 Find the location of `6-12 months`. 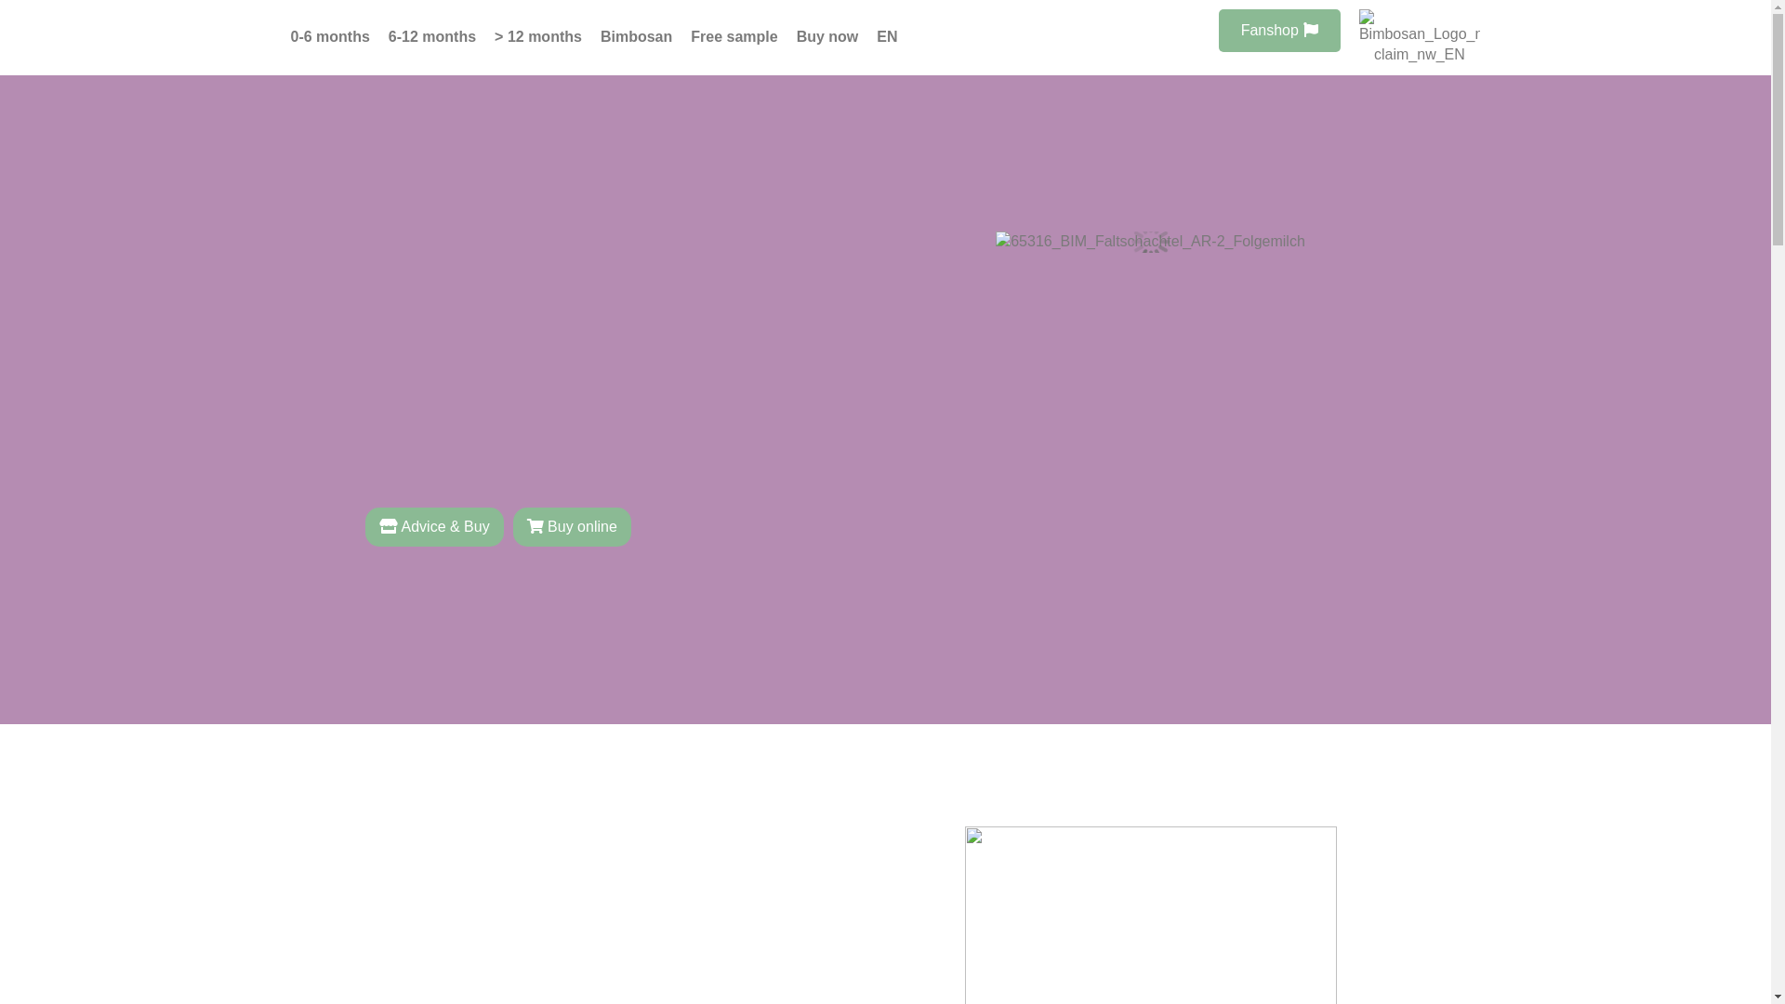

6-12 months is located at coordinates (432, 37).